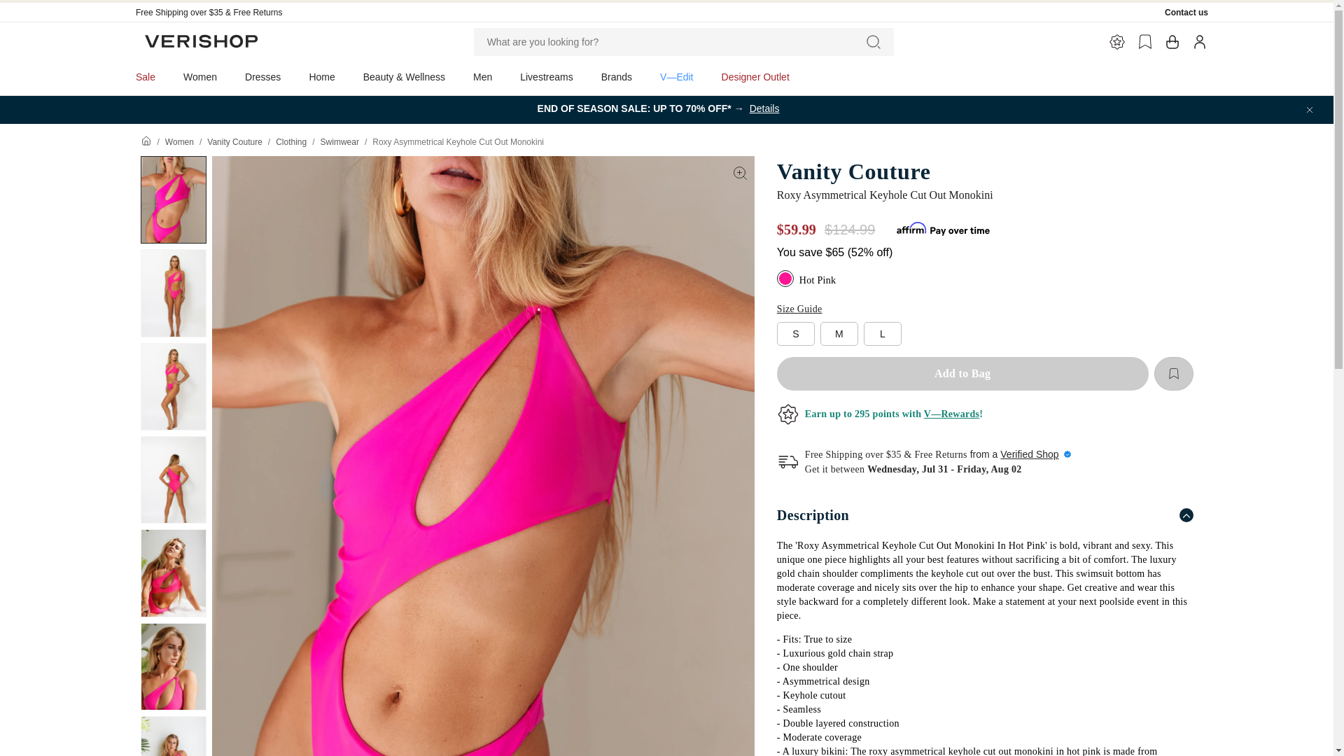  Describe the element at coordinates (756, 76) in the screenshot. I see `Designer Outlet` at that location.